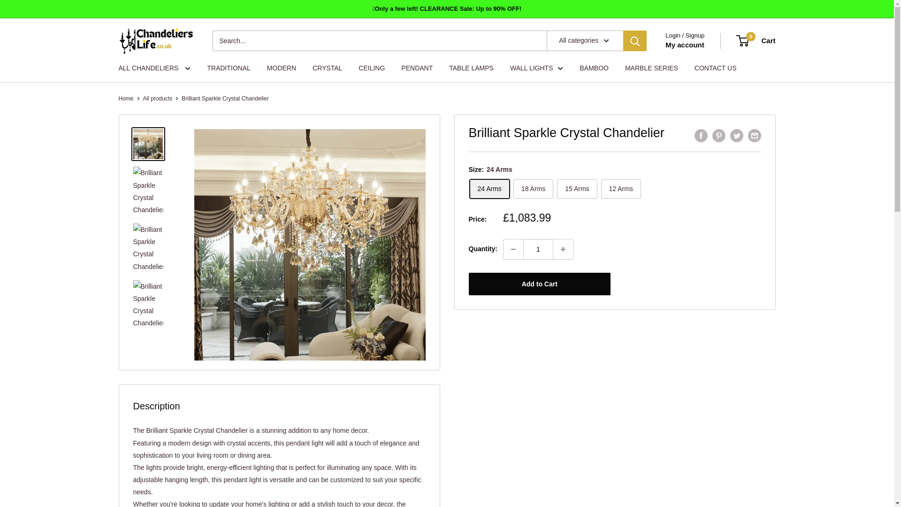 Image resolution: width=901 pixels, height=507 pixels. What do you see at coordinates (513, 249) in the screenshot?
I see `Decrease quantity by 1` at bounding box center [513, 249].